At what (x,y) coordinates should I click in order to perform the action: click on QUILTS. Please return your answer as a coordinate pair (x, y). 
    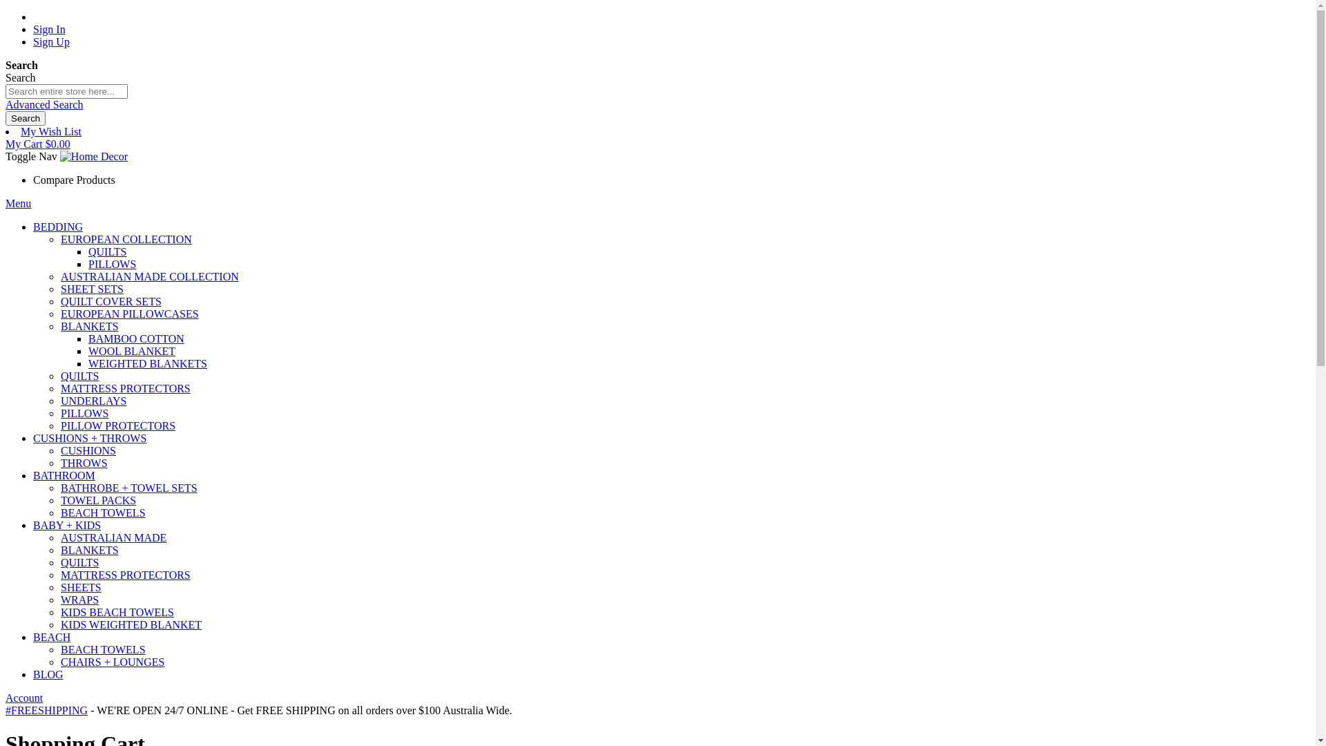
    Looking at the image, I should click on (80, 562).